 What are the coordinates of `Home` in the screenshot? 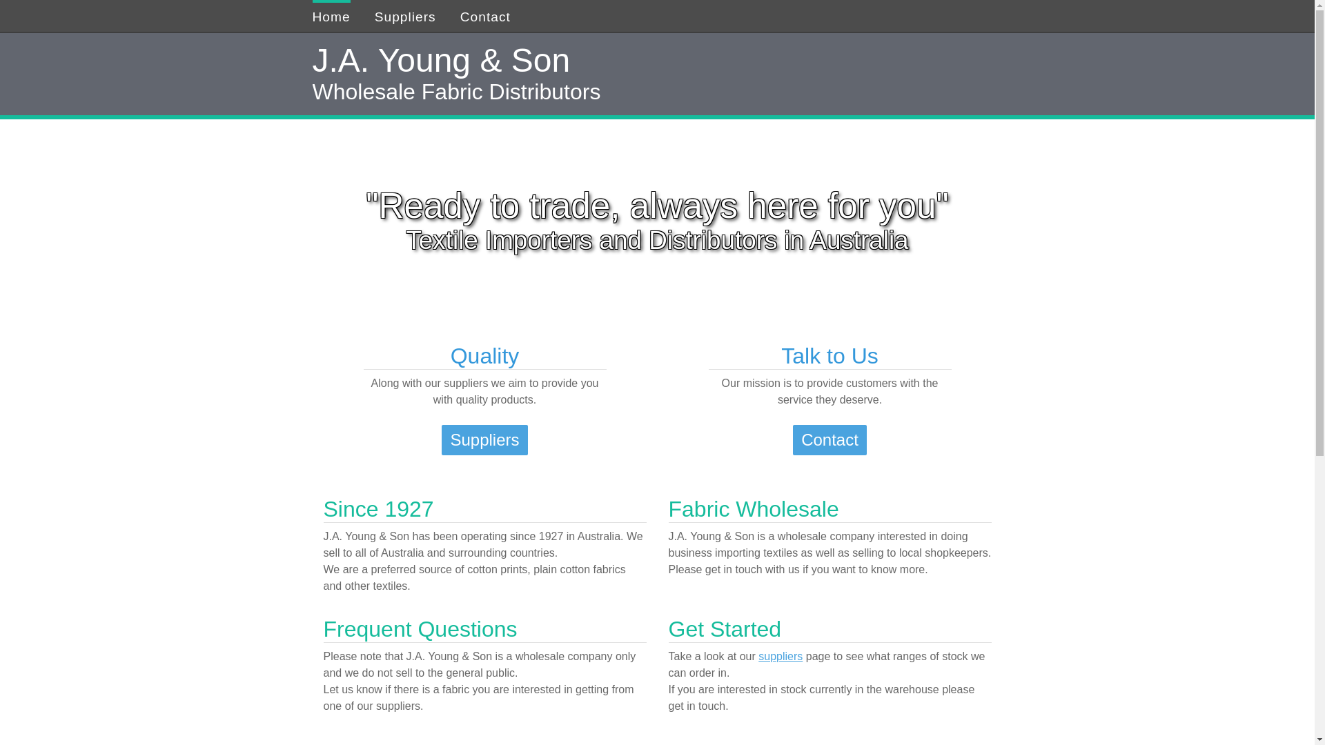 It's located at (331, 16).